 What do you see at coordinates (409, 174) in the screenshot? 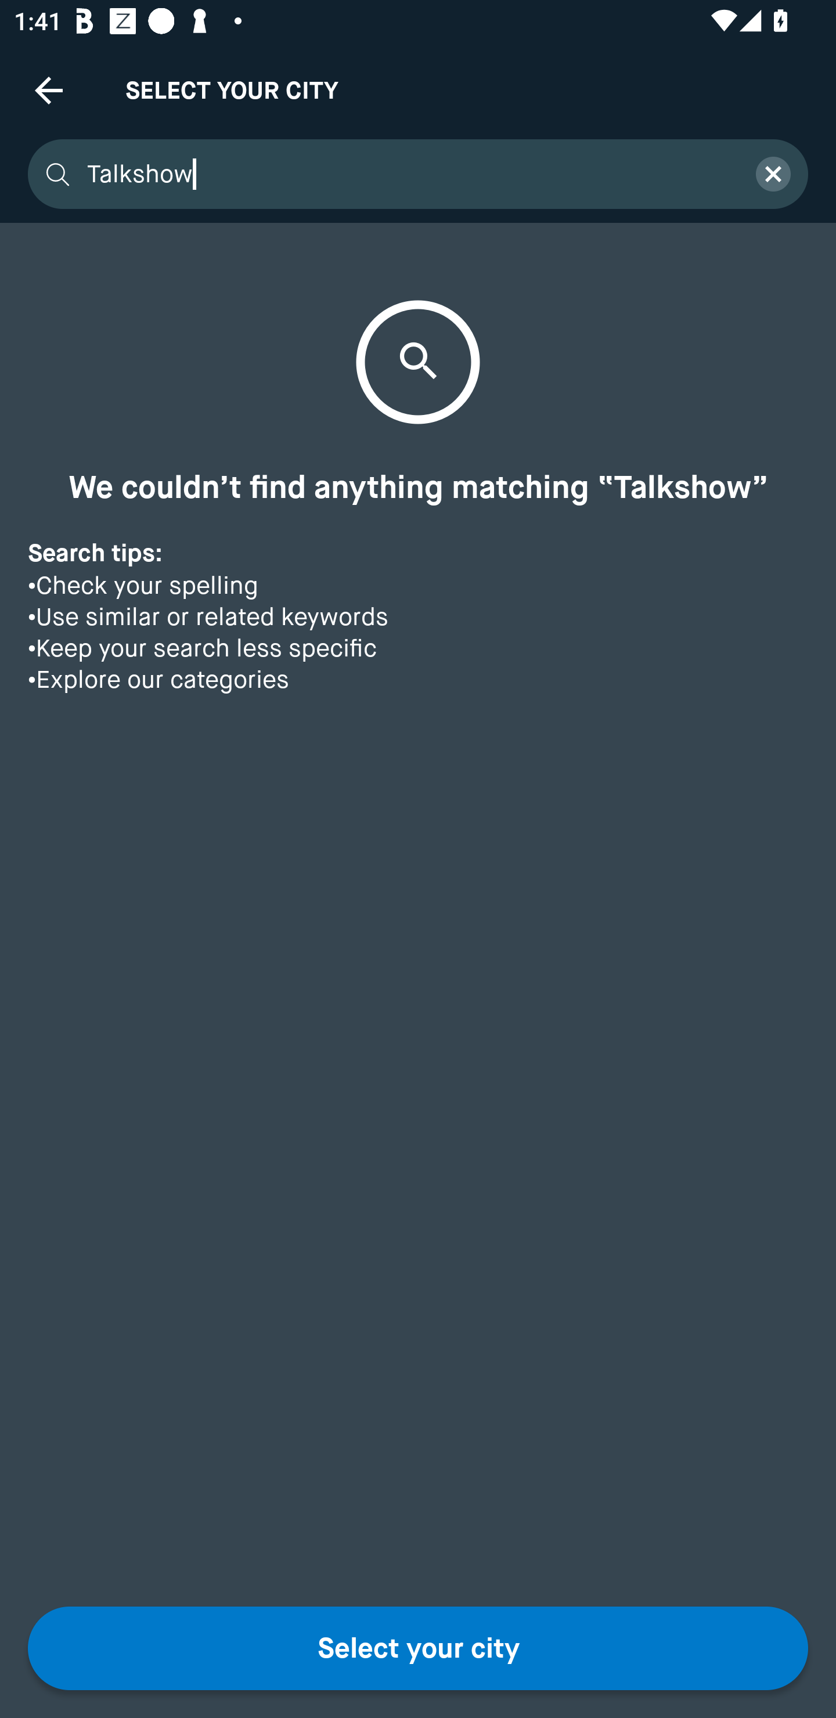
I see `Talkshow` at bounding box center [409, 174].